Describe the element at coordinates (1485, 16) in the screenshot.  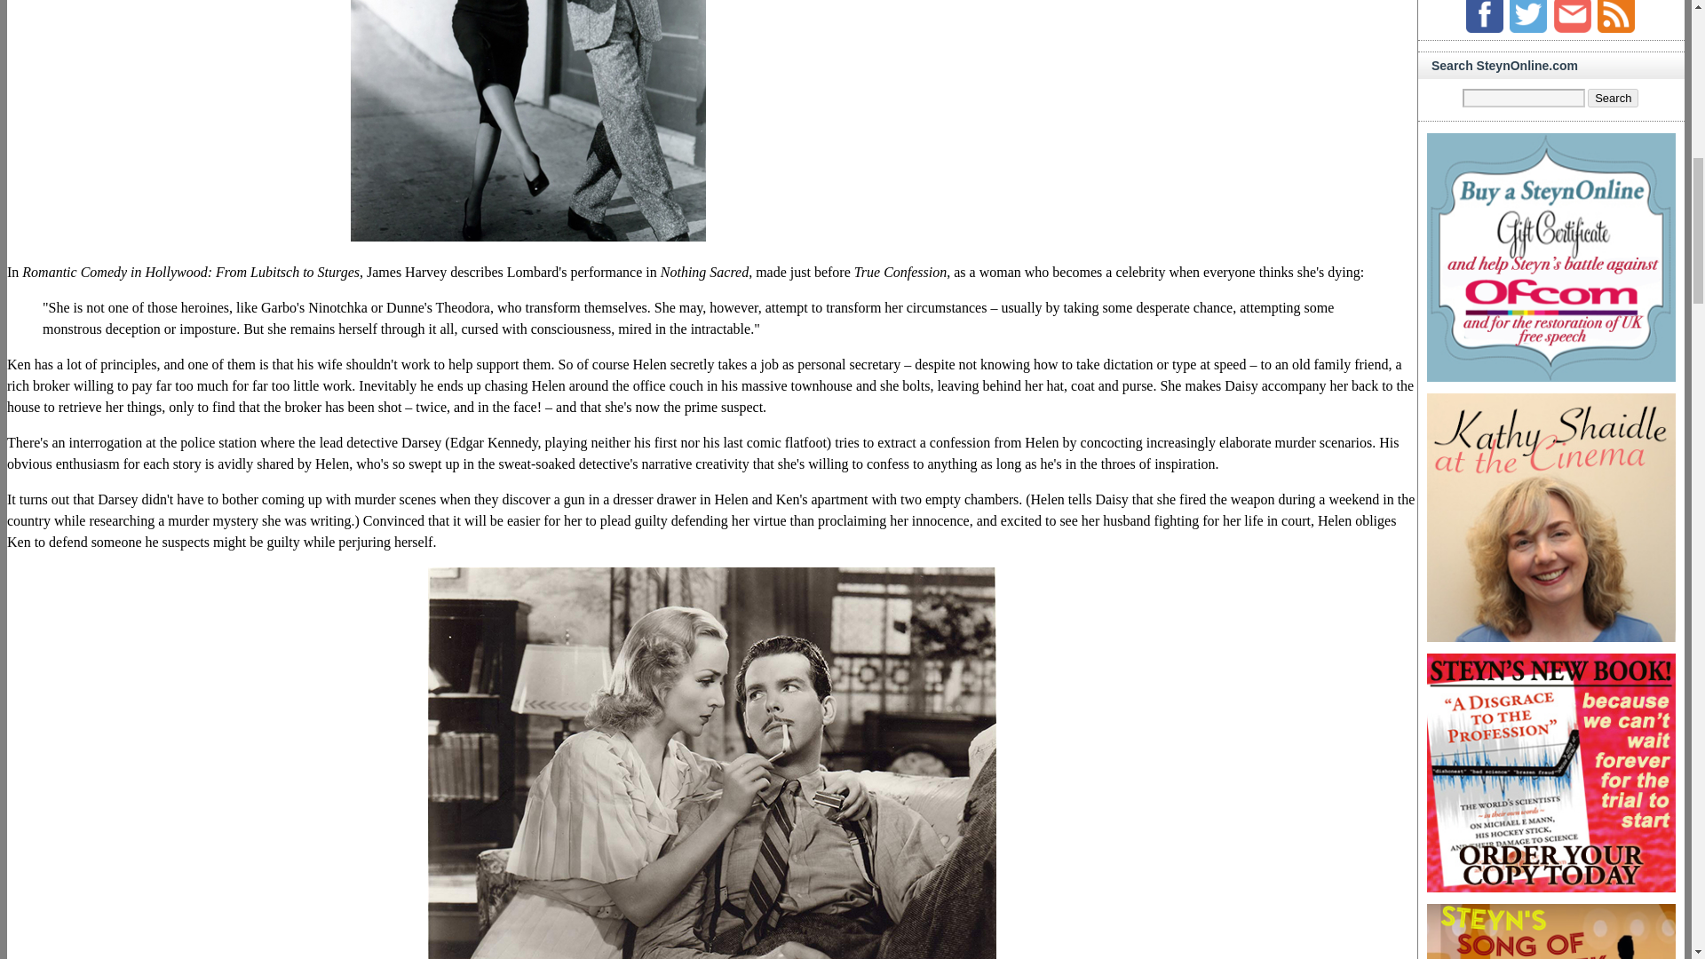
I see `Facebook` at that location.